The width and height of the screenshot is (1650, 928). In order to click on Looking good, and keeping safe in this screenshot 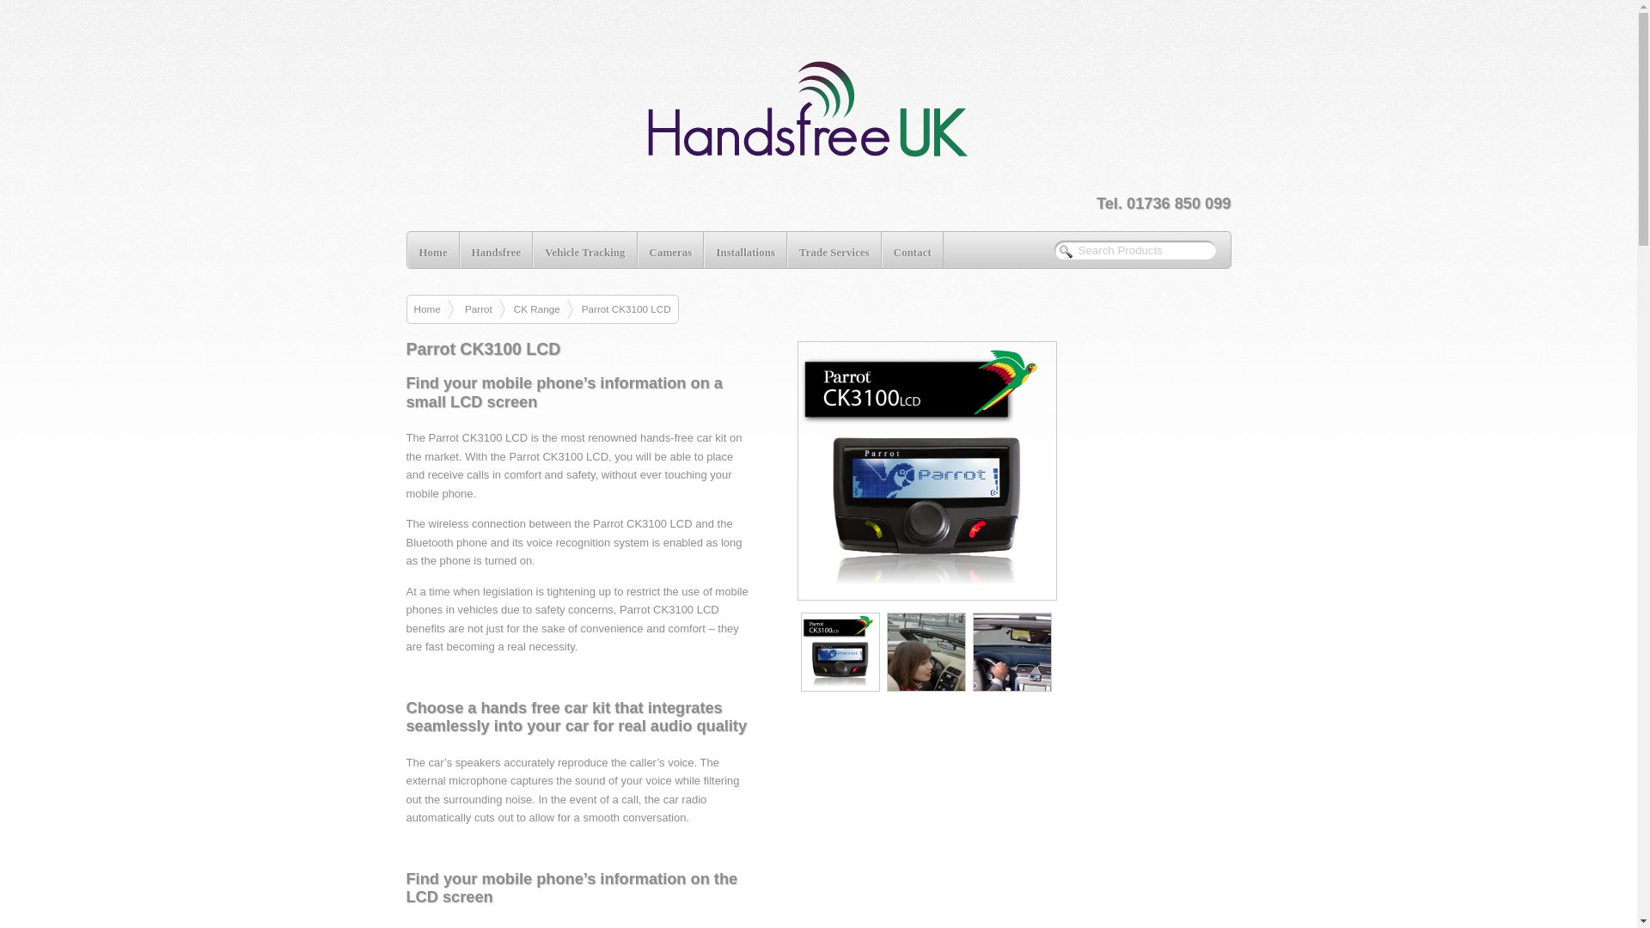, I will do `click(1012, 651)`.